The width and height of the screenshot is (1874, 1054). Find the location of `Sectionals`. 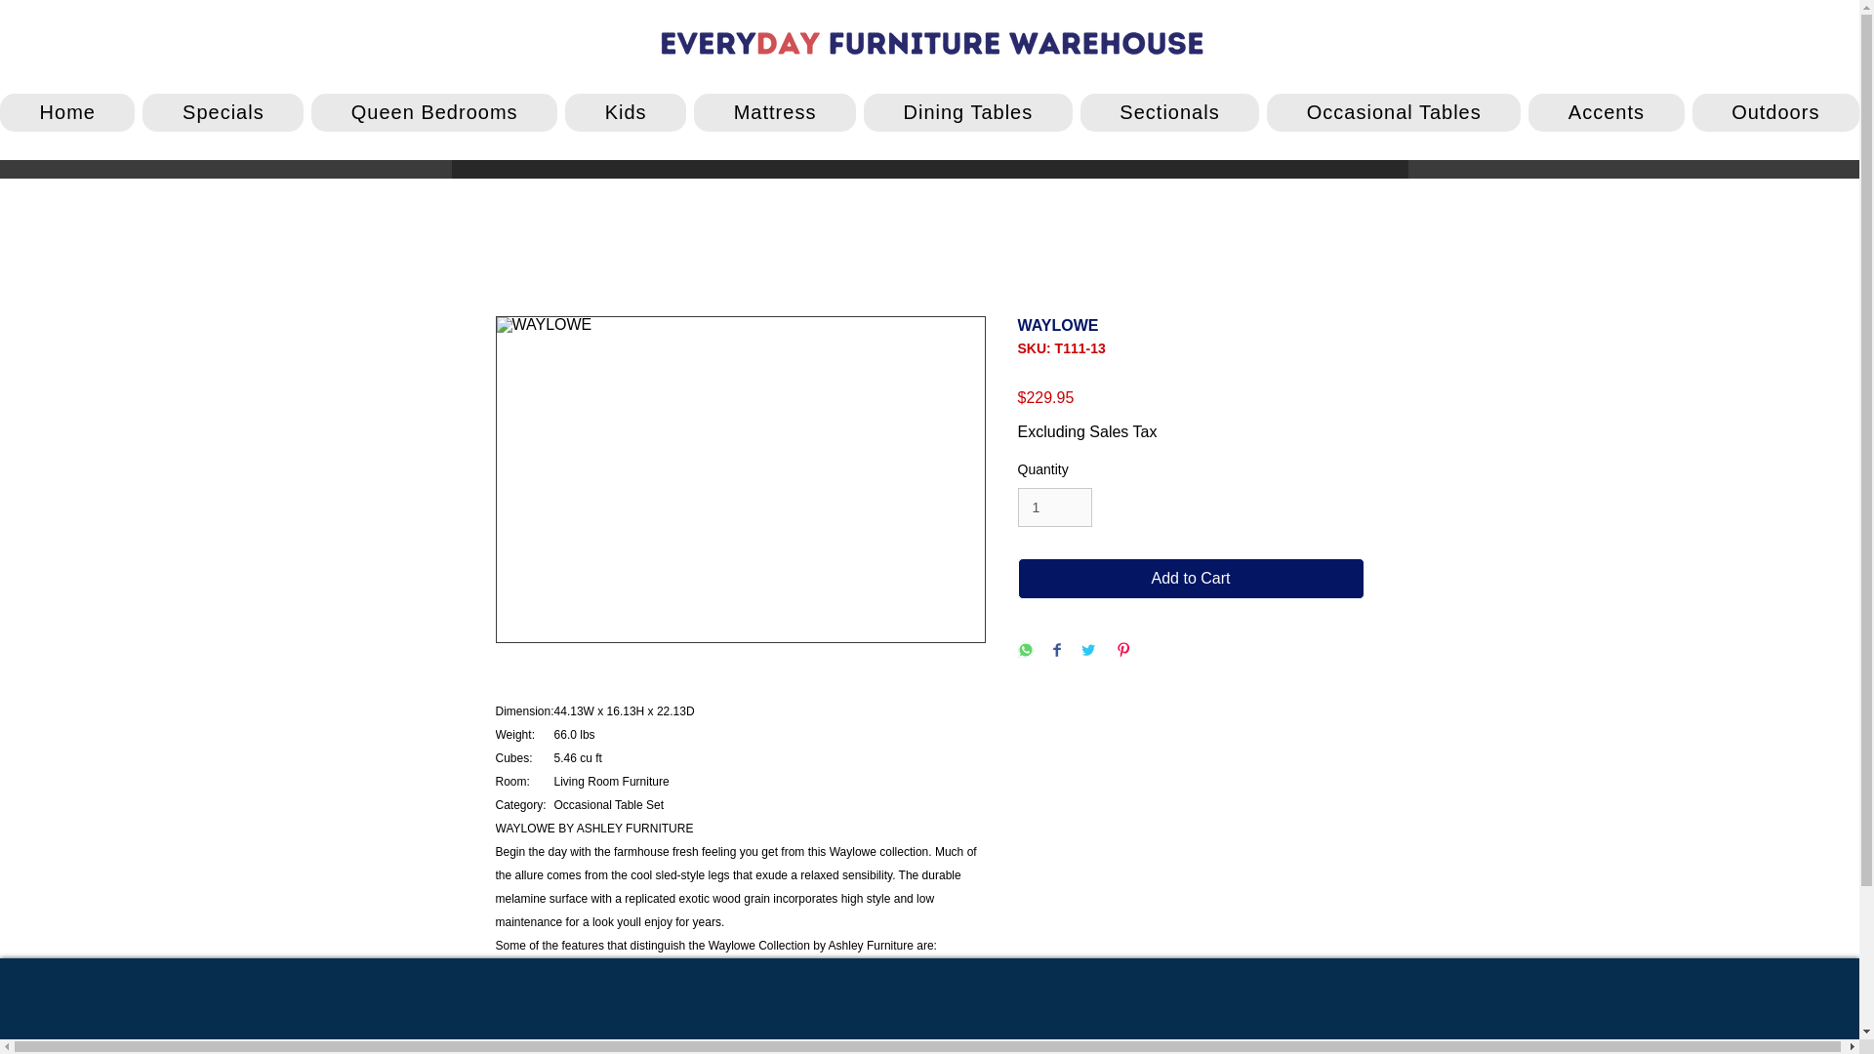

Sectionals is located at coordinates (1169, 113).